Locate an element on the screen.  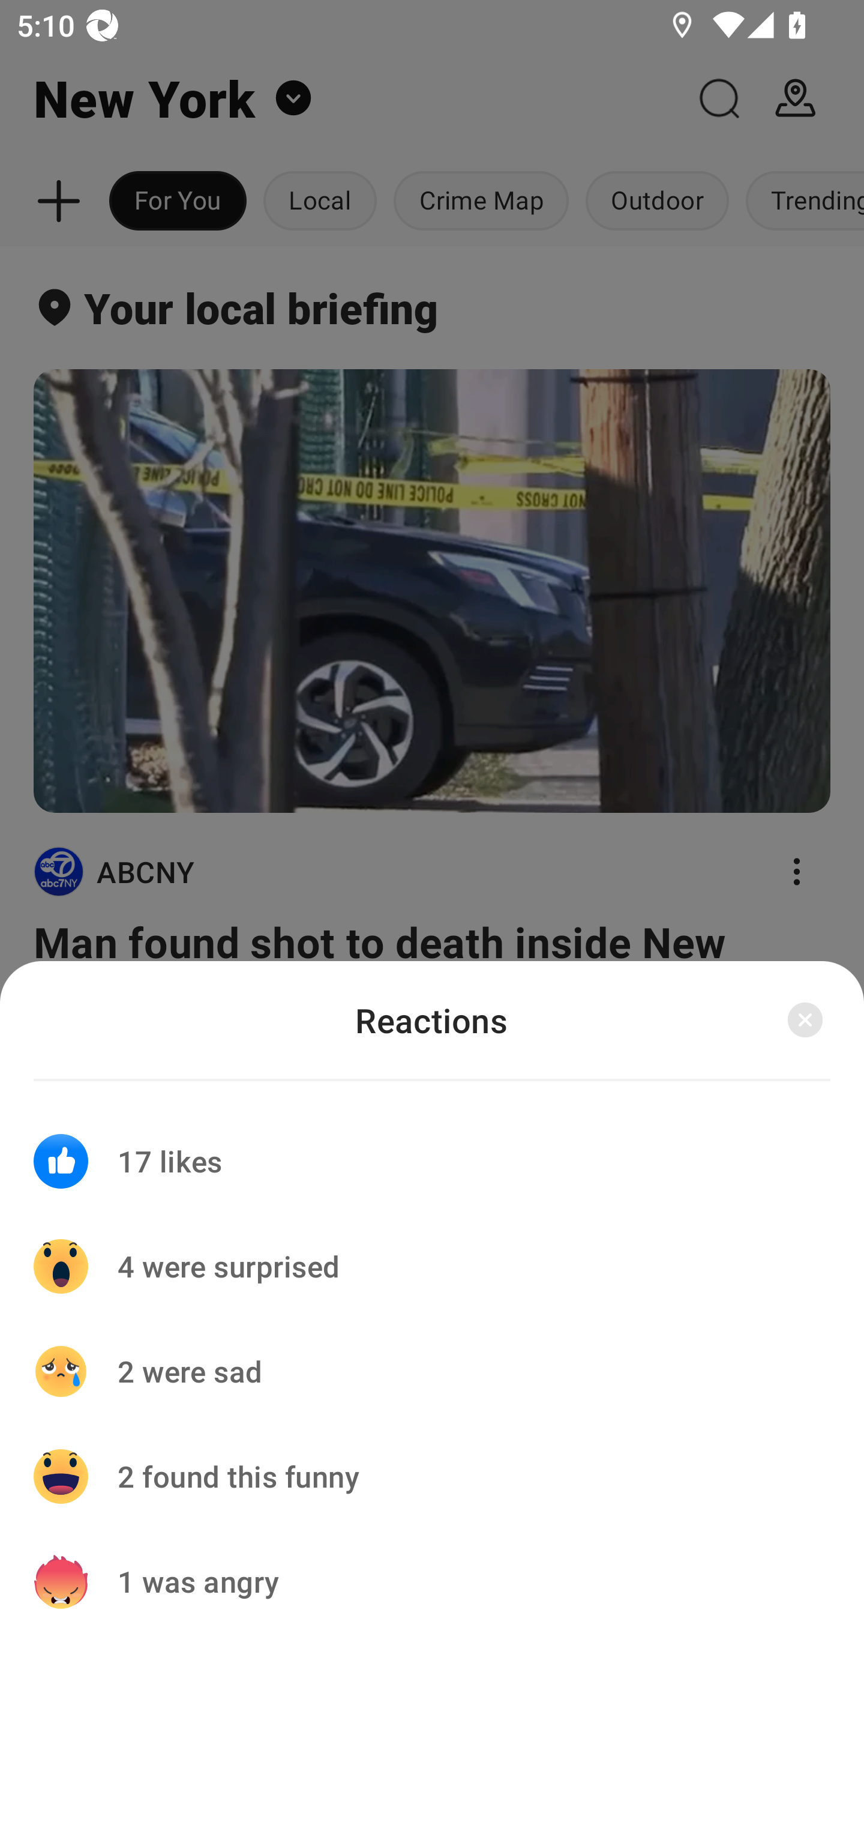
1 was angry is located at coordinates (432, 1581).